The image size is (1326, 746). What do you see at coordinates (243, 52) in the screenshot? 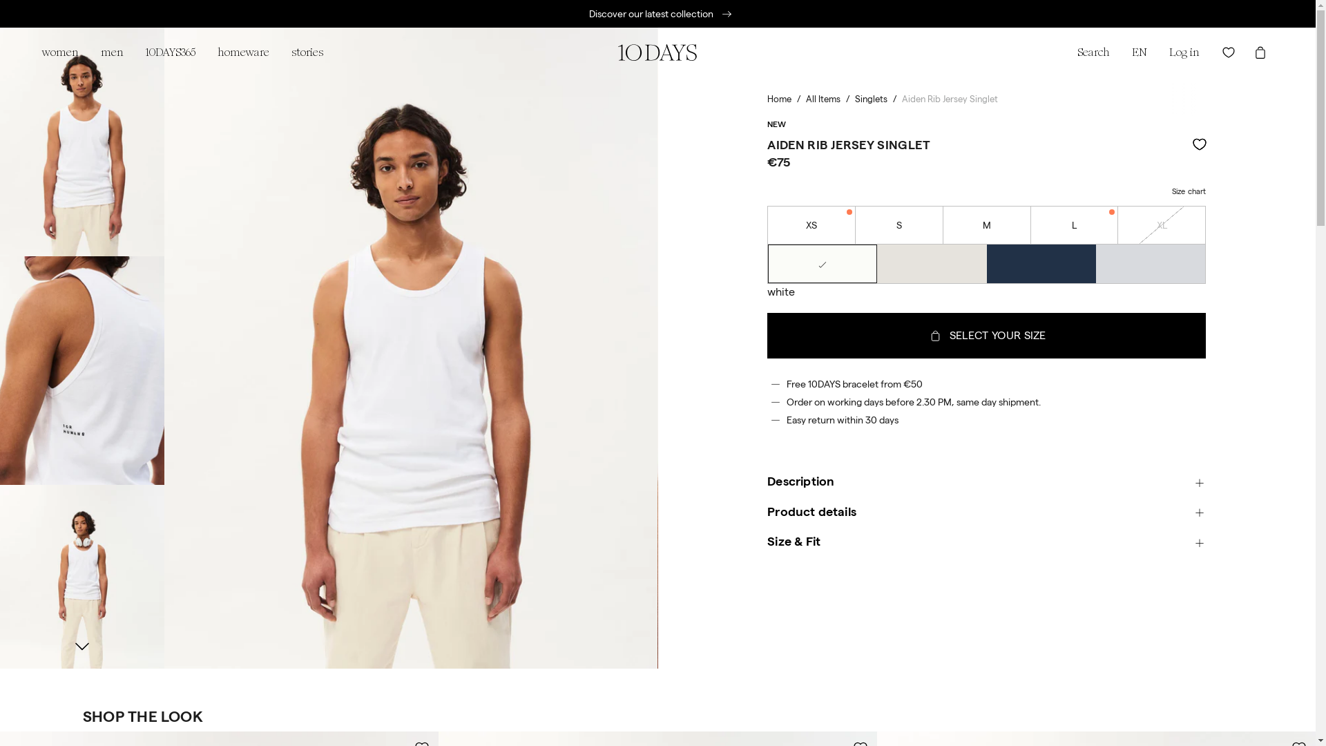
I see `homeware` at bounding box center [243, 52].